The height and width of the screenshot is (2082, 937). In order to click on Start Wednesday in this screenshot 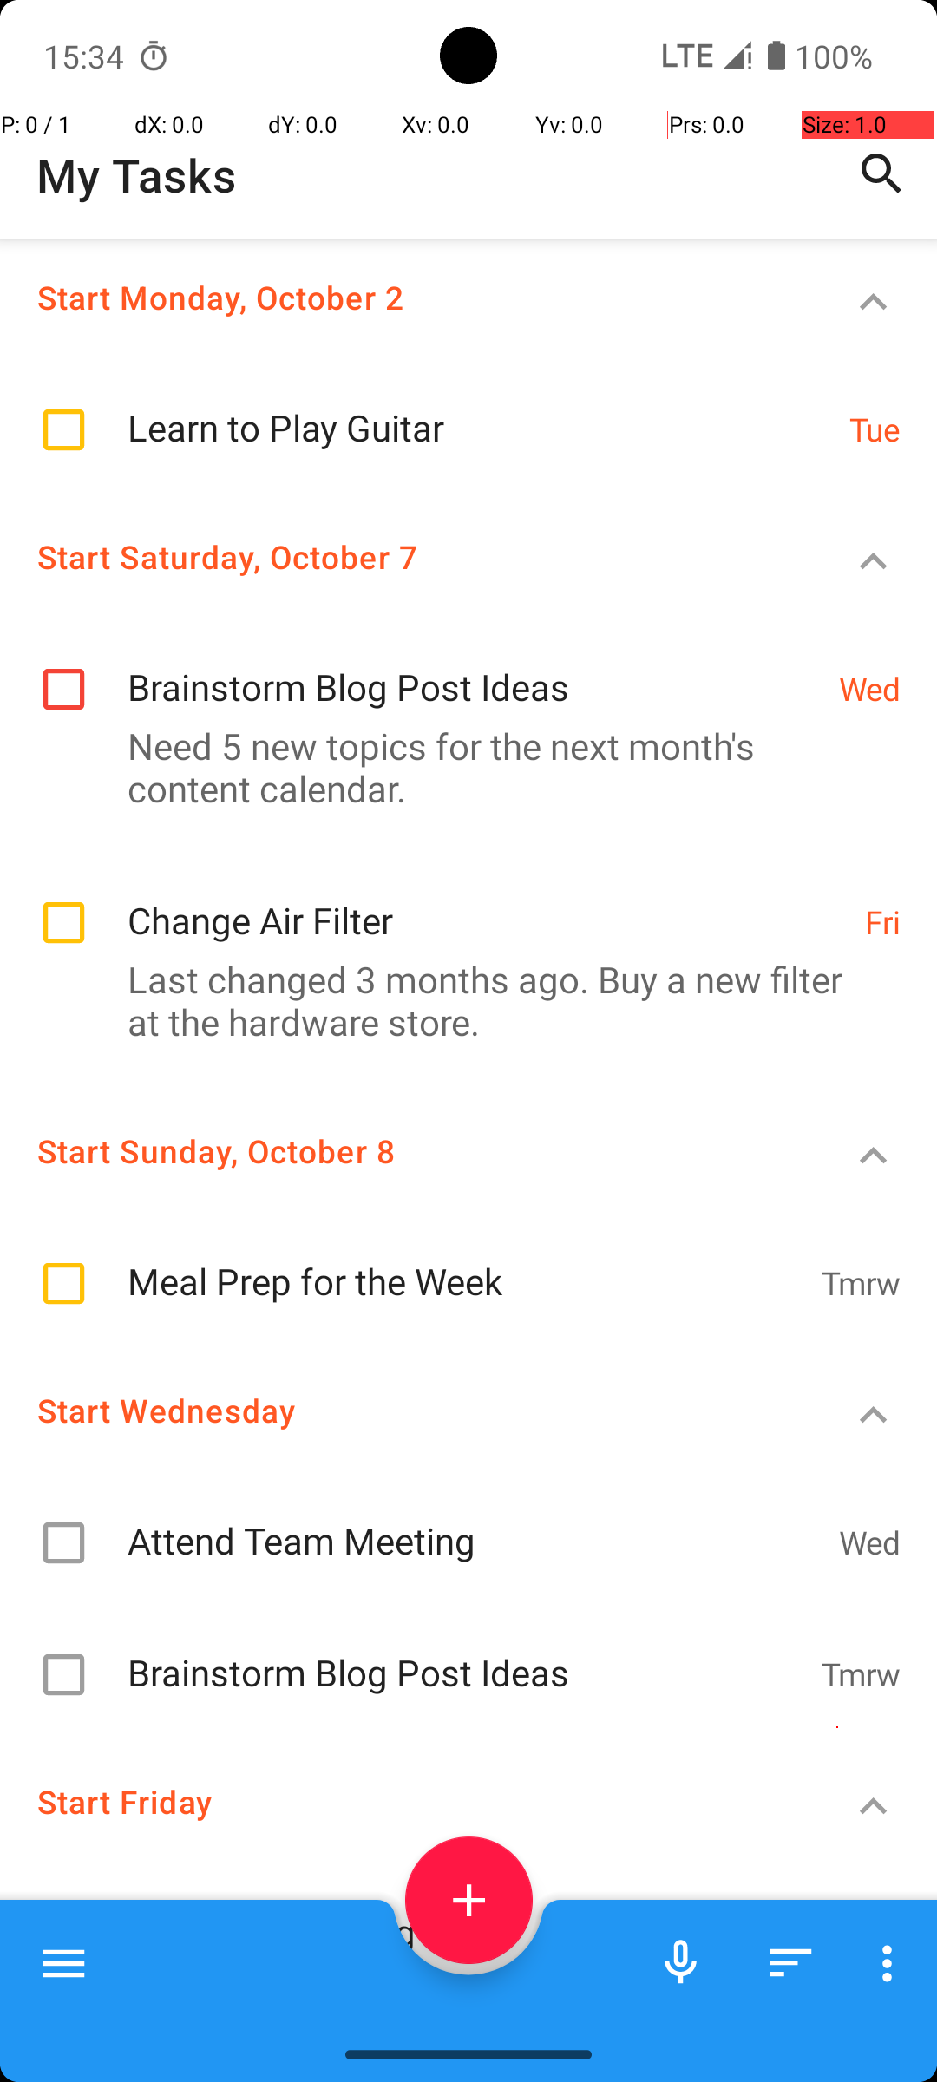, I will do `click(404, 1411)`.